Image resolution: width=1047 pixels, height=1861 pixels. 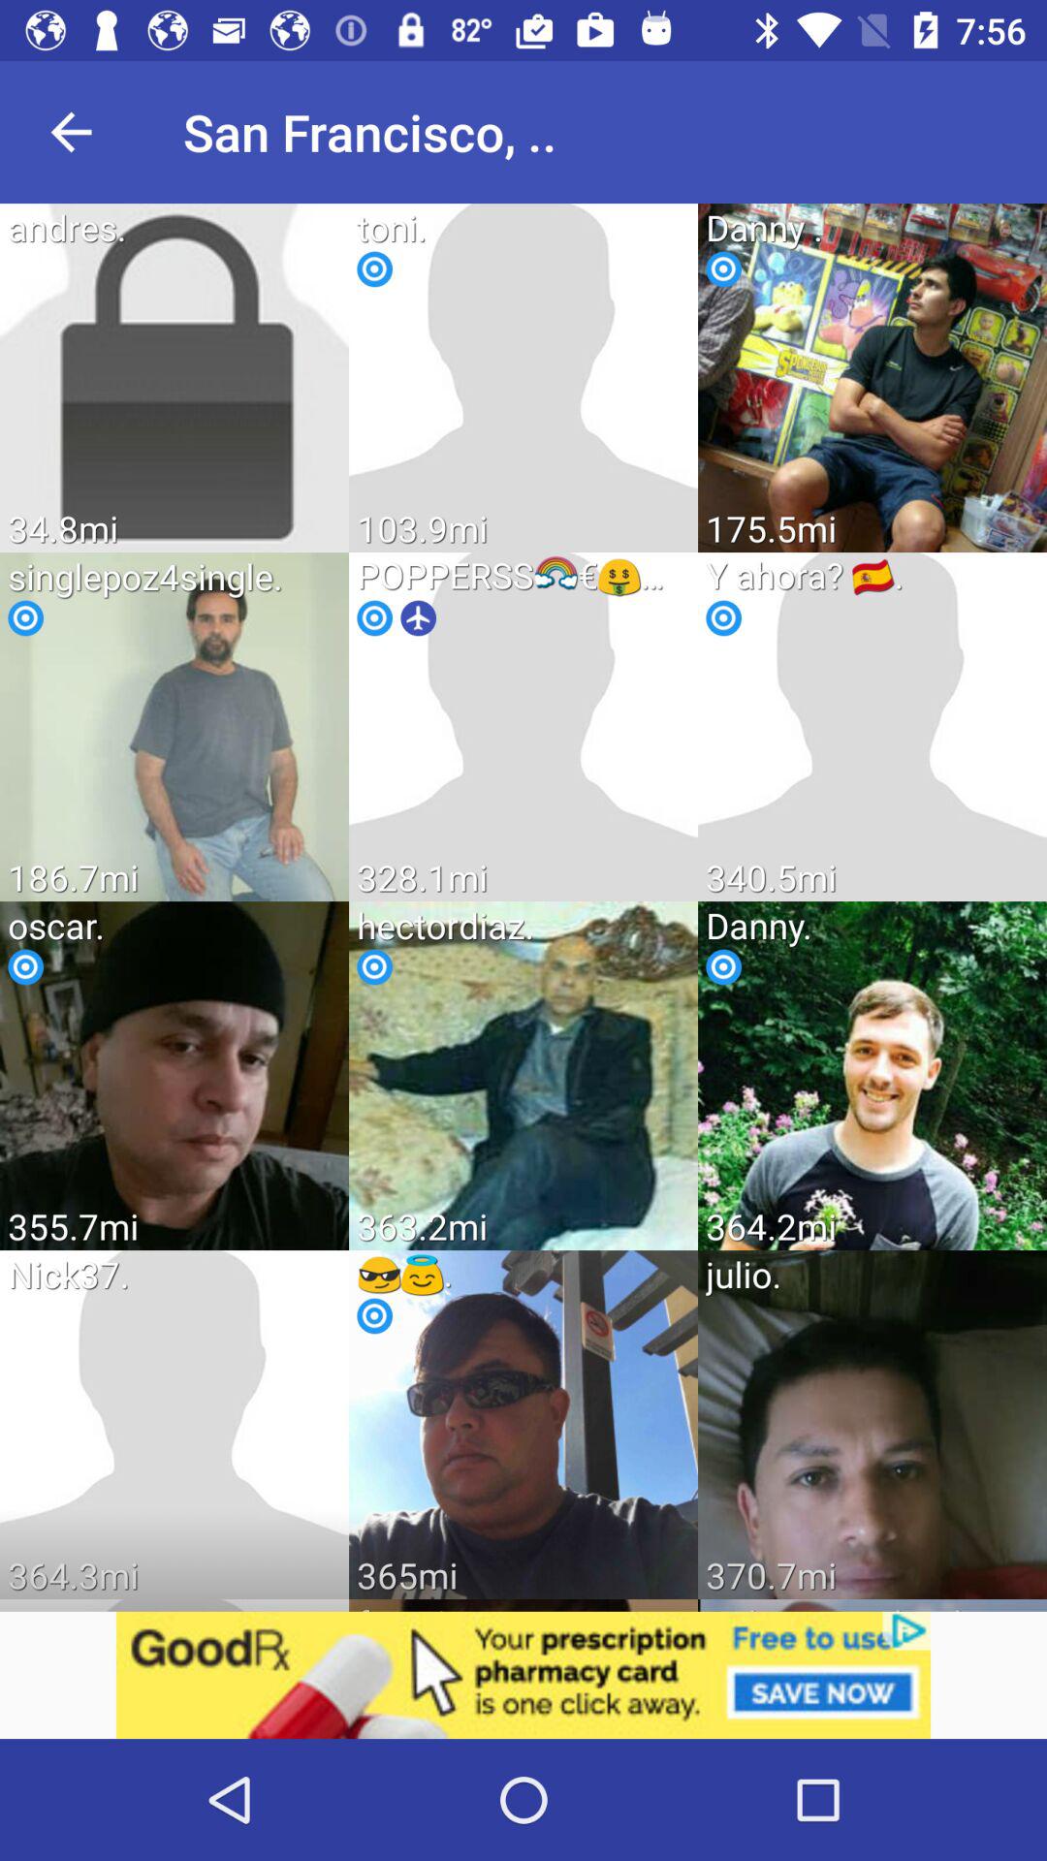 I want to click on go to link on advertisement, so click(x=523, y=1675).